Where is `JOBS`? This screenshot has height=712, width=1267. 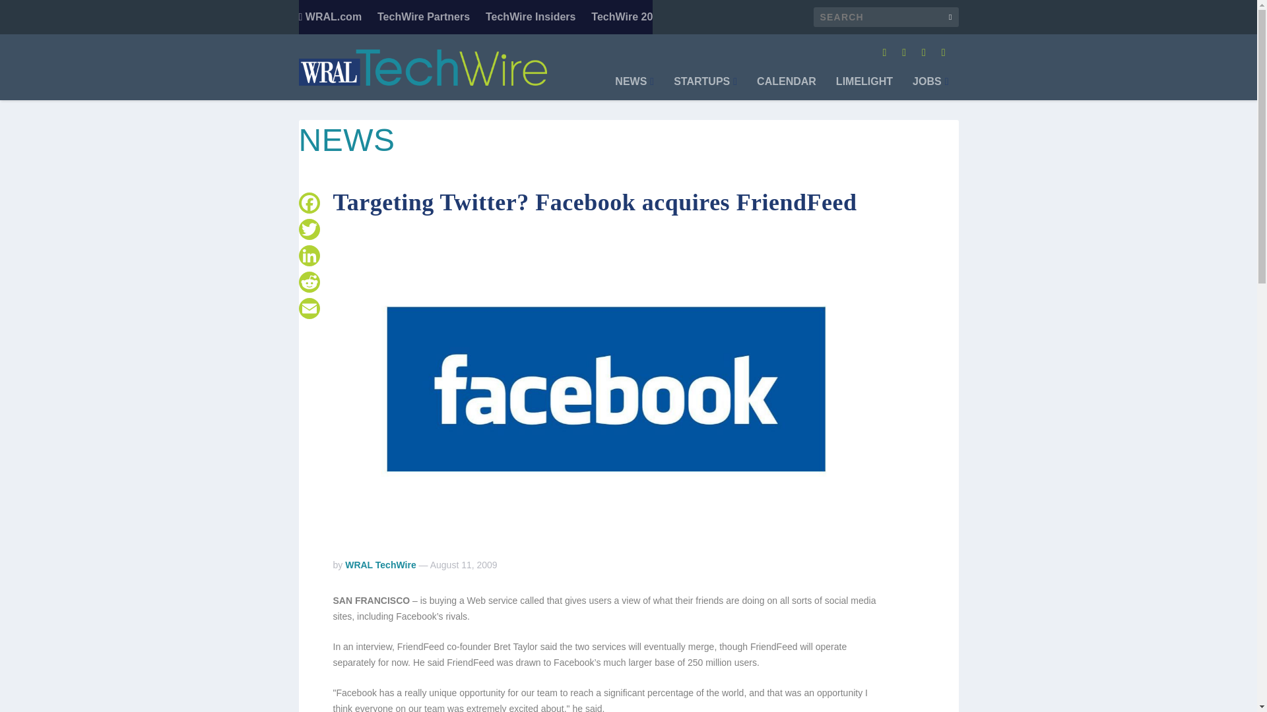
JOBS is located at coordinates (930, 88).